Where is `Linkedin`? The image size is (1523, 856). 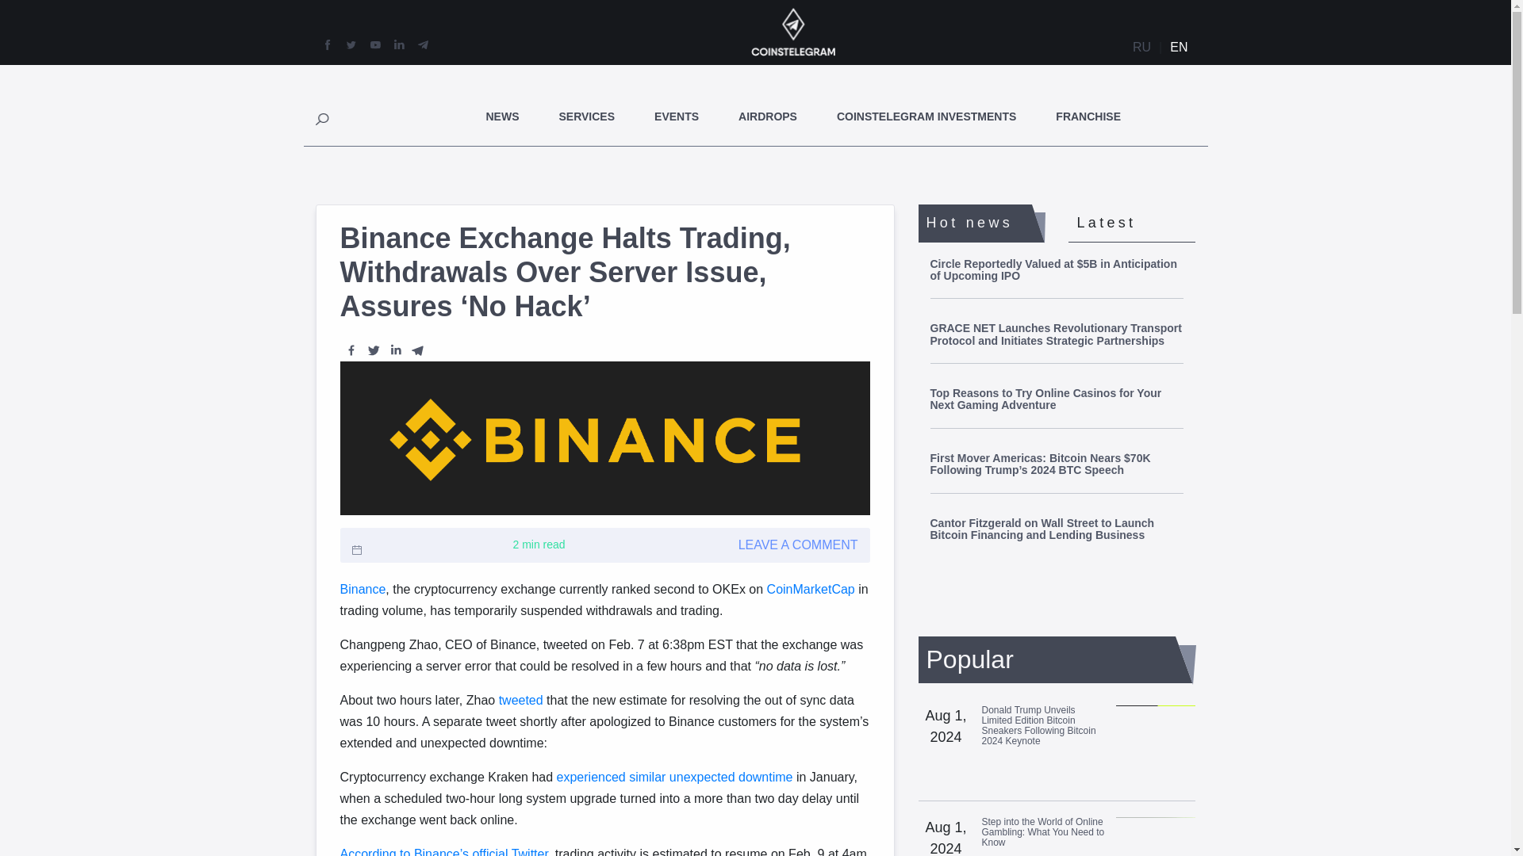
Linkedin is located at coordinates (395, 350).